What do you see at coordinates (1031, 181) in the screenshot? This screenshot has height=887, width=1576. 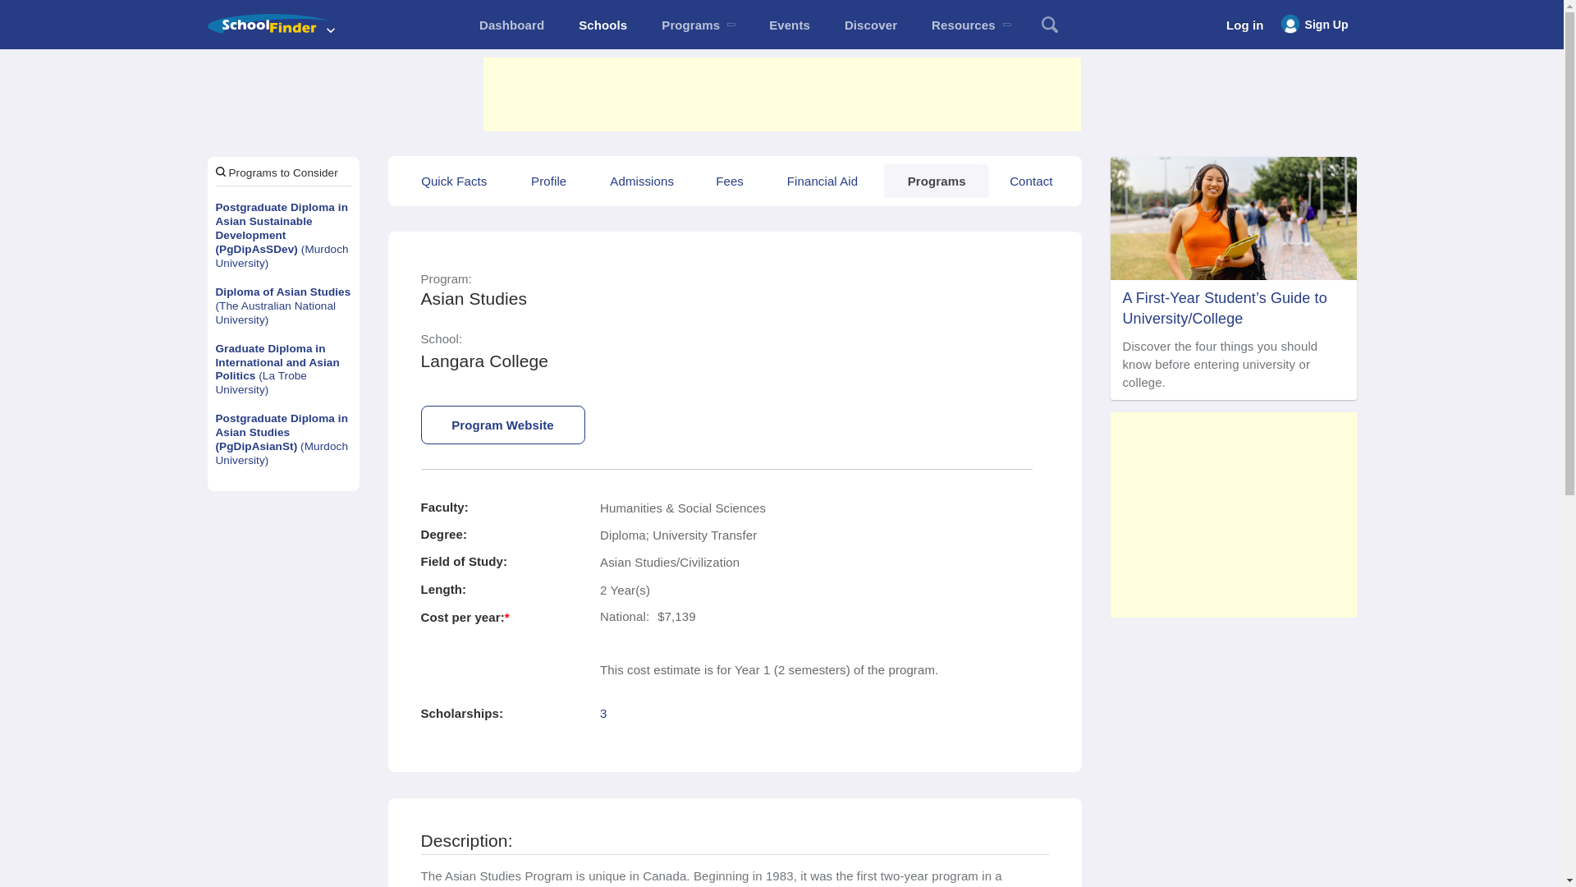 I see `Contact` at bounding box center [1031, 181].